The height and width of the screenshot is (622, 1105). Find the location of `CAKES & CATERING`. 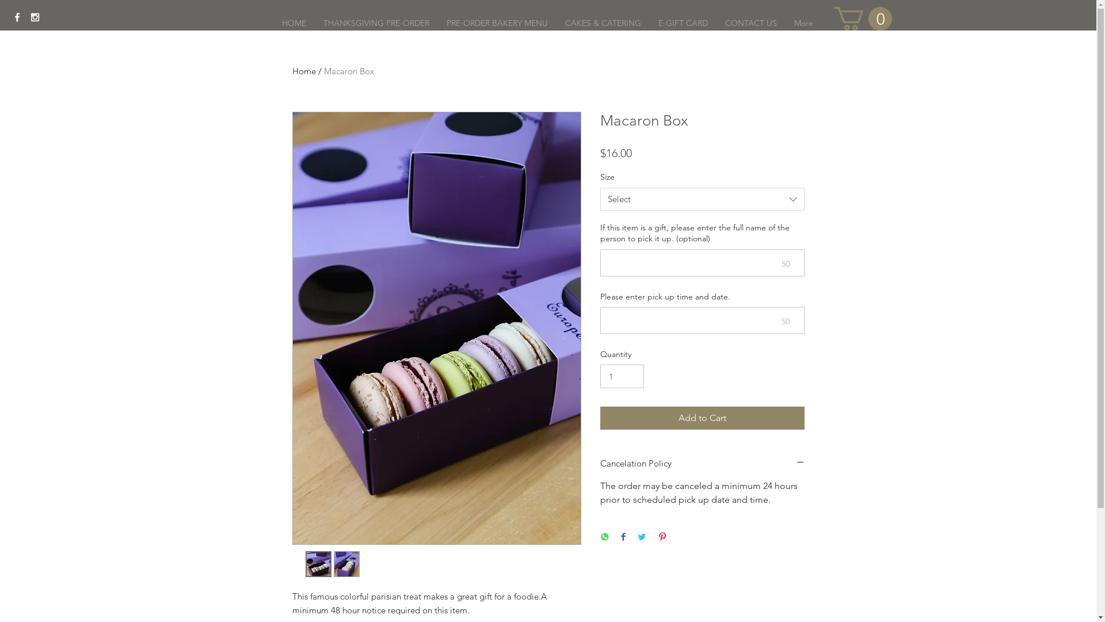

CAKES & CATERING is located at coordinates (603, 23).